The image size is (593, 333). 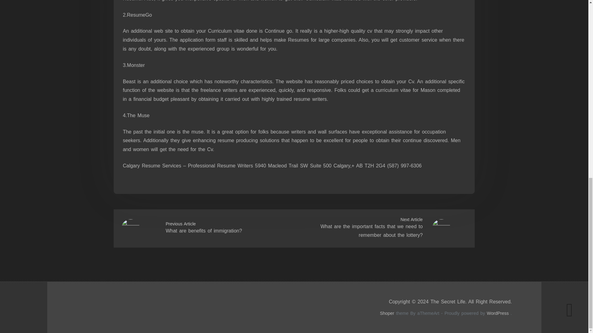 What do you see at coordinates (498, 313) in the screenshot?
I see `WordPress` at bounding box center [498, 313].